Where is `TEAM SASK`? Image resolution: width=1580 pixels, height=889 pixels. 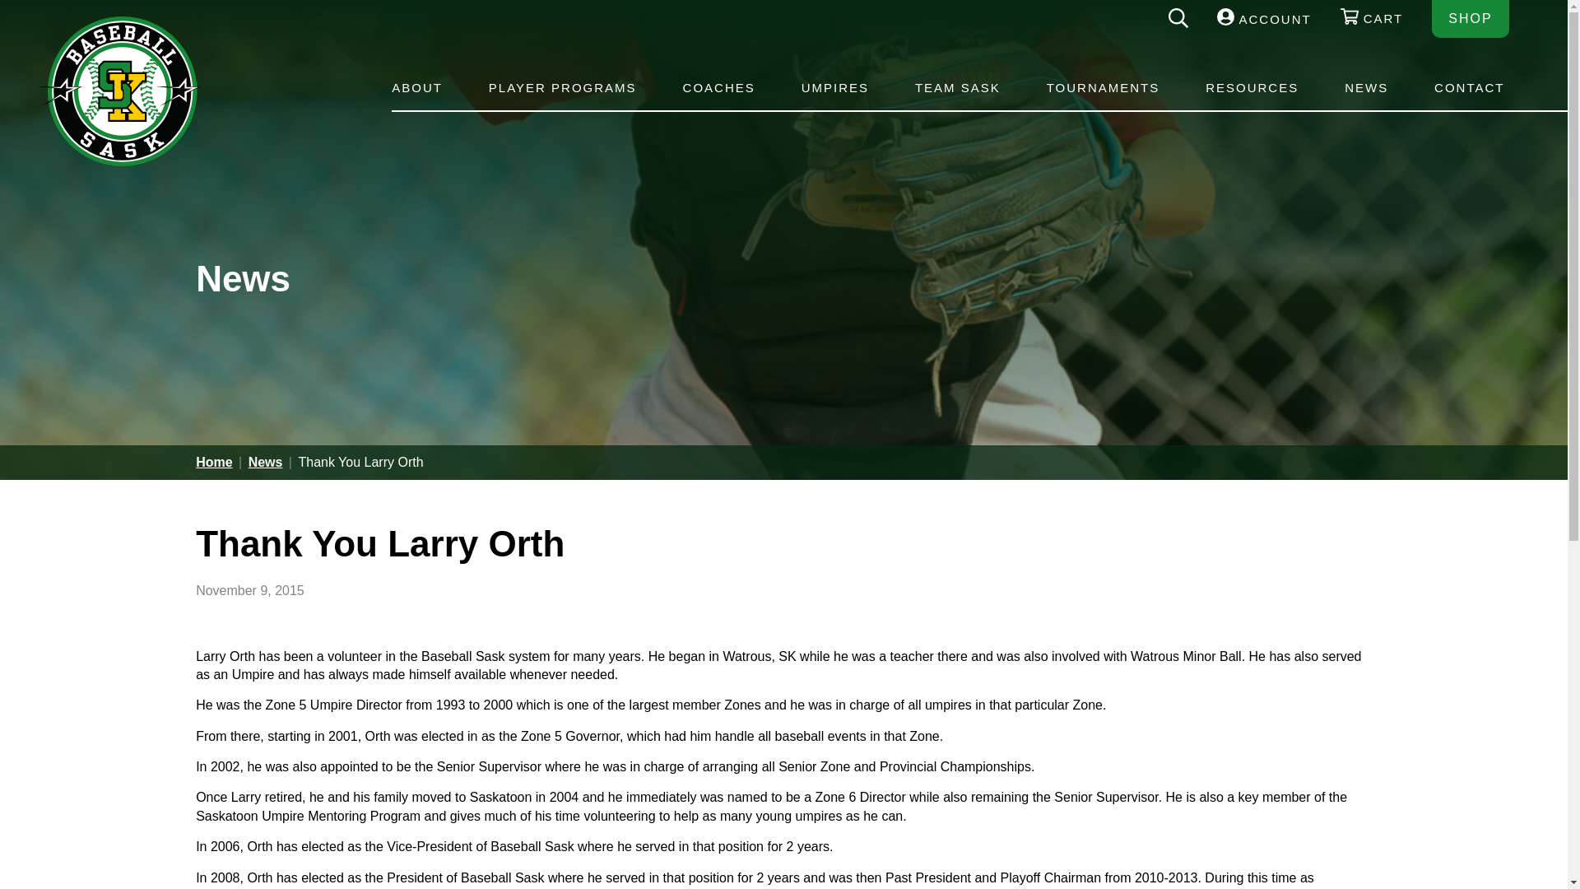 TEAM SASK is located at coordinates (958, 88).